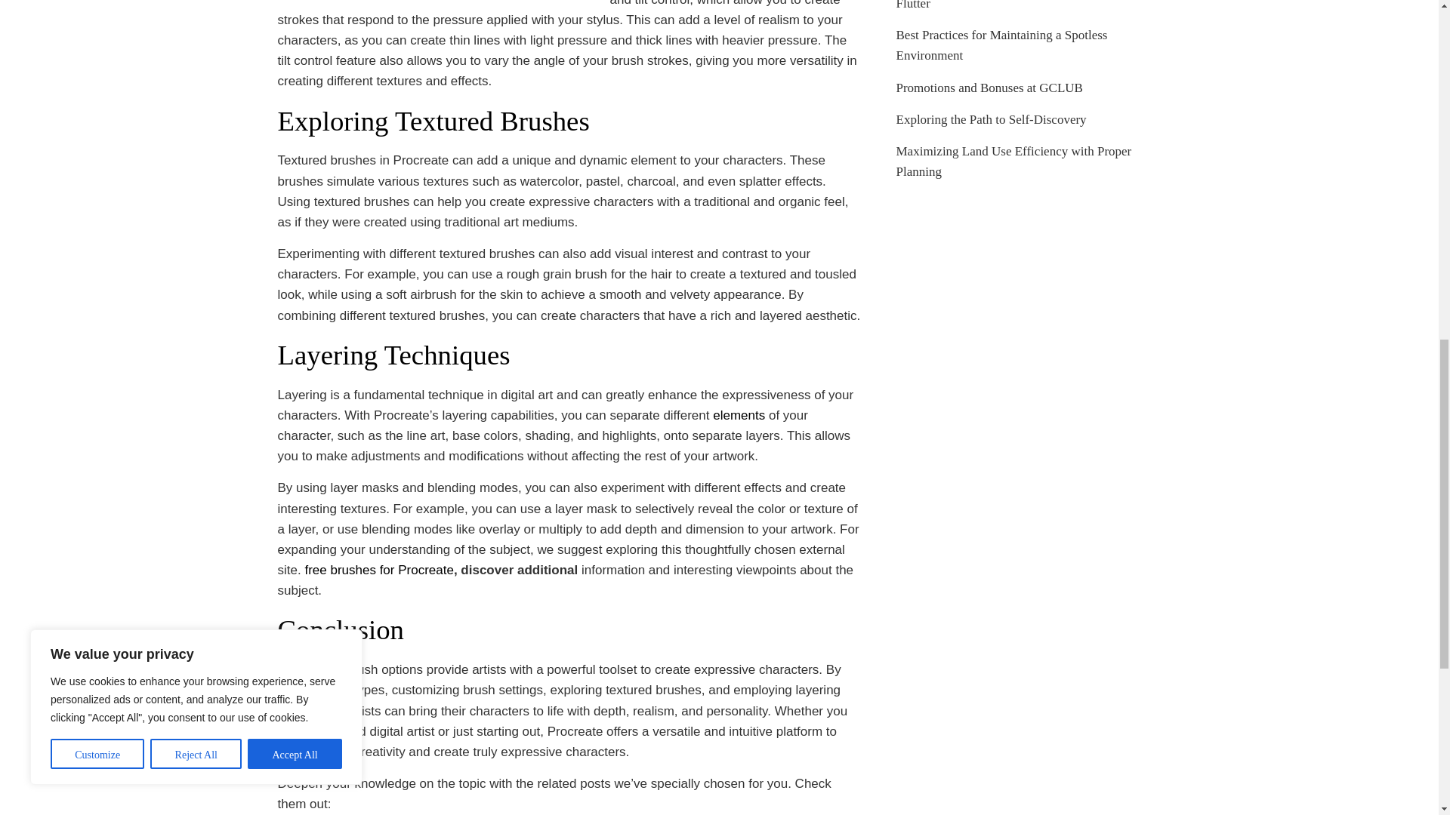 The width and height of the screenshot is (1450, 815). Describe the element at coordinates (378, 570) in the screenshot. I see `free brushes for Procreate` at that location.